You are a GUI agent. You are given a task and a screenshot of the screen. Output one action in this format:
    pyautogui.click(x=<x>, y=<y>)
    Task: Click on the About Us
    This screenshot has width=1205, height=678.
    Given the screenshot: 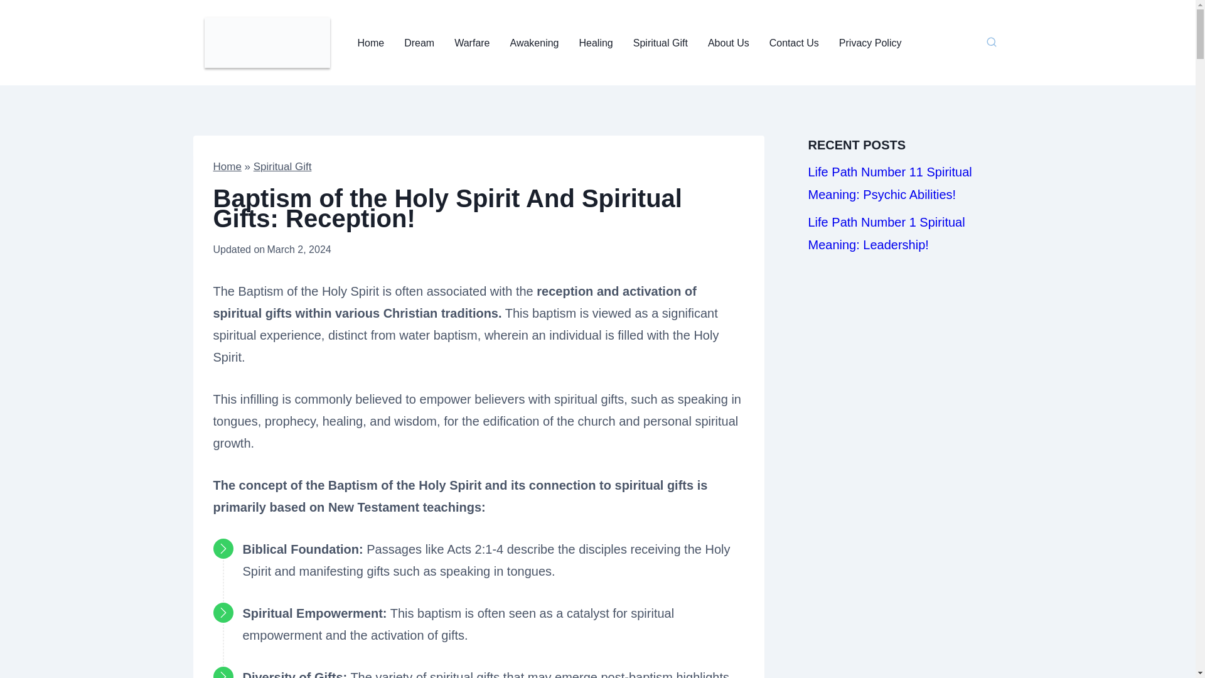 What is the action you would take?
    pyautogui.click(x=728, y=43)
    